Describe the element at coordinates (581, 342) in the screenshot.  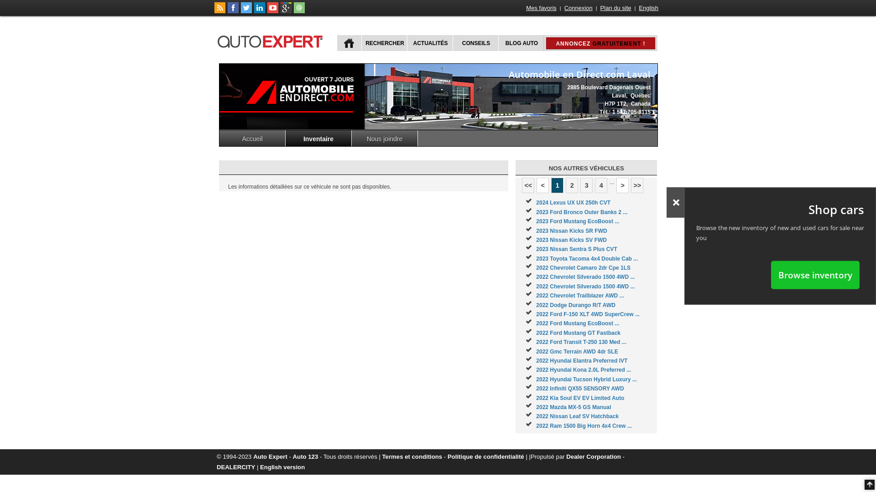
I see `2022 Ford Transit T-250 130 Med ...` at that location.